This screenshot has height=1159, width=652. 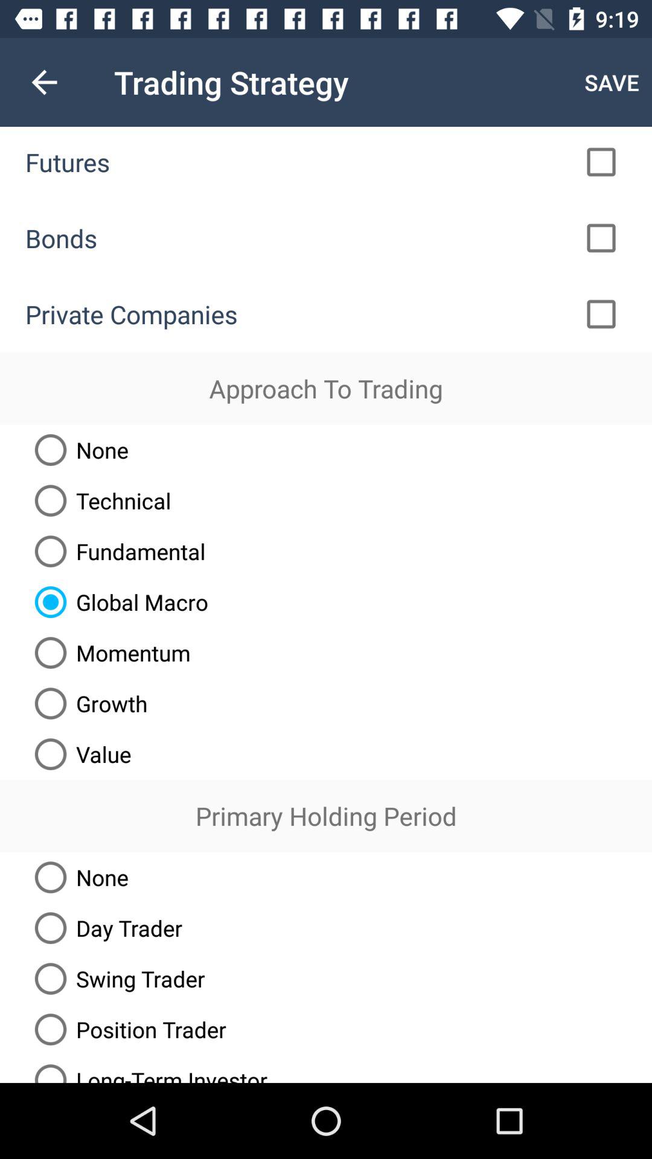 I want to click on scroll to growth icon, so click(x=86, y=703).